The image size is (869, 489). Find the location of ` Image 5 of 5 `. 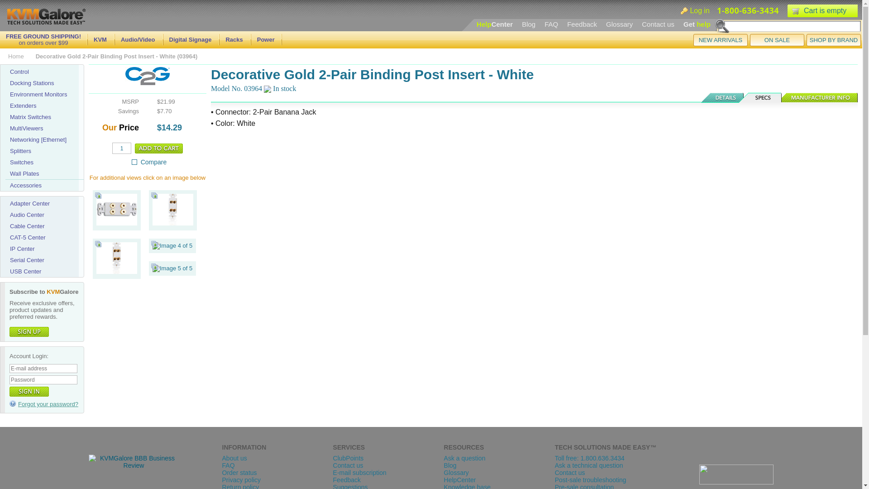

 Image 5 of 5  is located at coordinates (172, 268).